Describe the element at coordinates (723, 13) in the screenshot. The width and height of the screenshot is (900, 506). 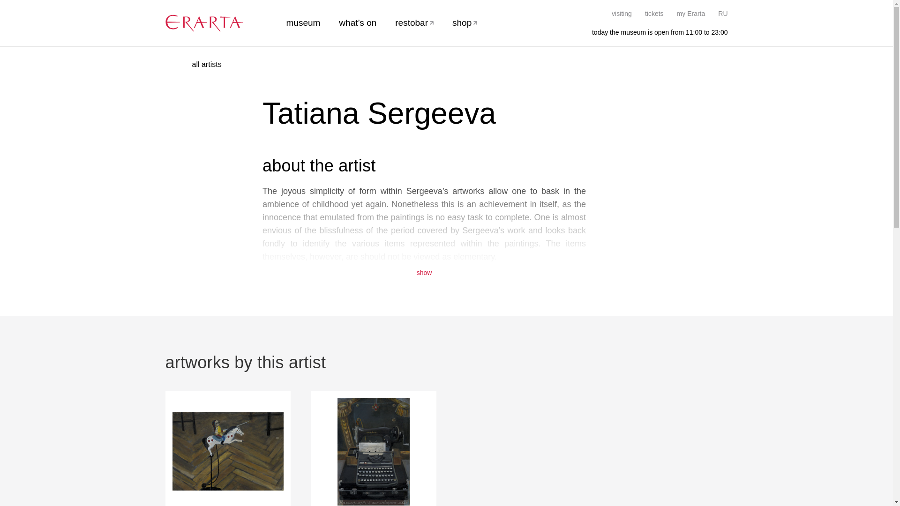
I see `RU` at that location.